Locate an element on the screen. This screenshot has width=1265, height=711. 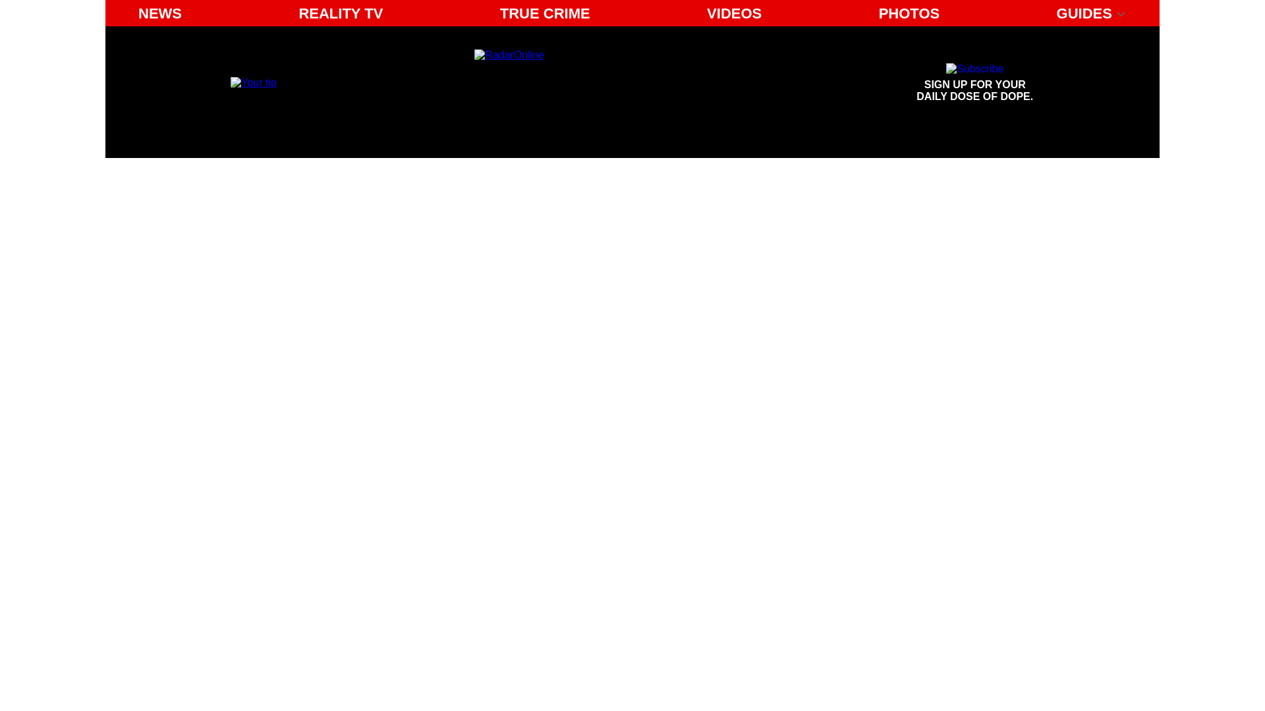
NEWS is located at coordinates (545, 13).